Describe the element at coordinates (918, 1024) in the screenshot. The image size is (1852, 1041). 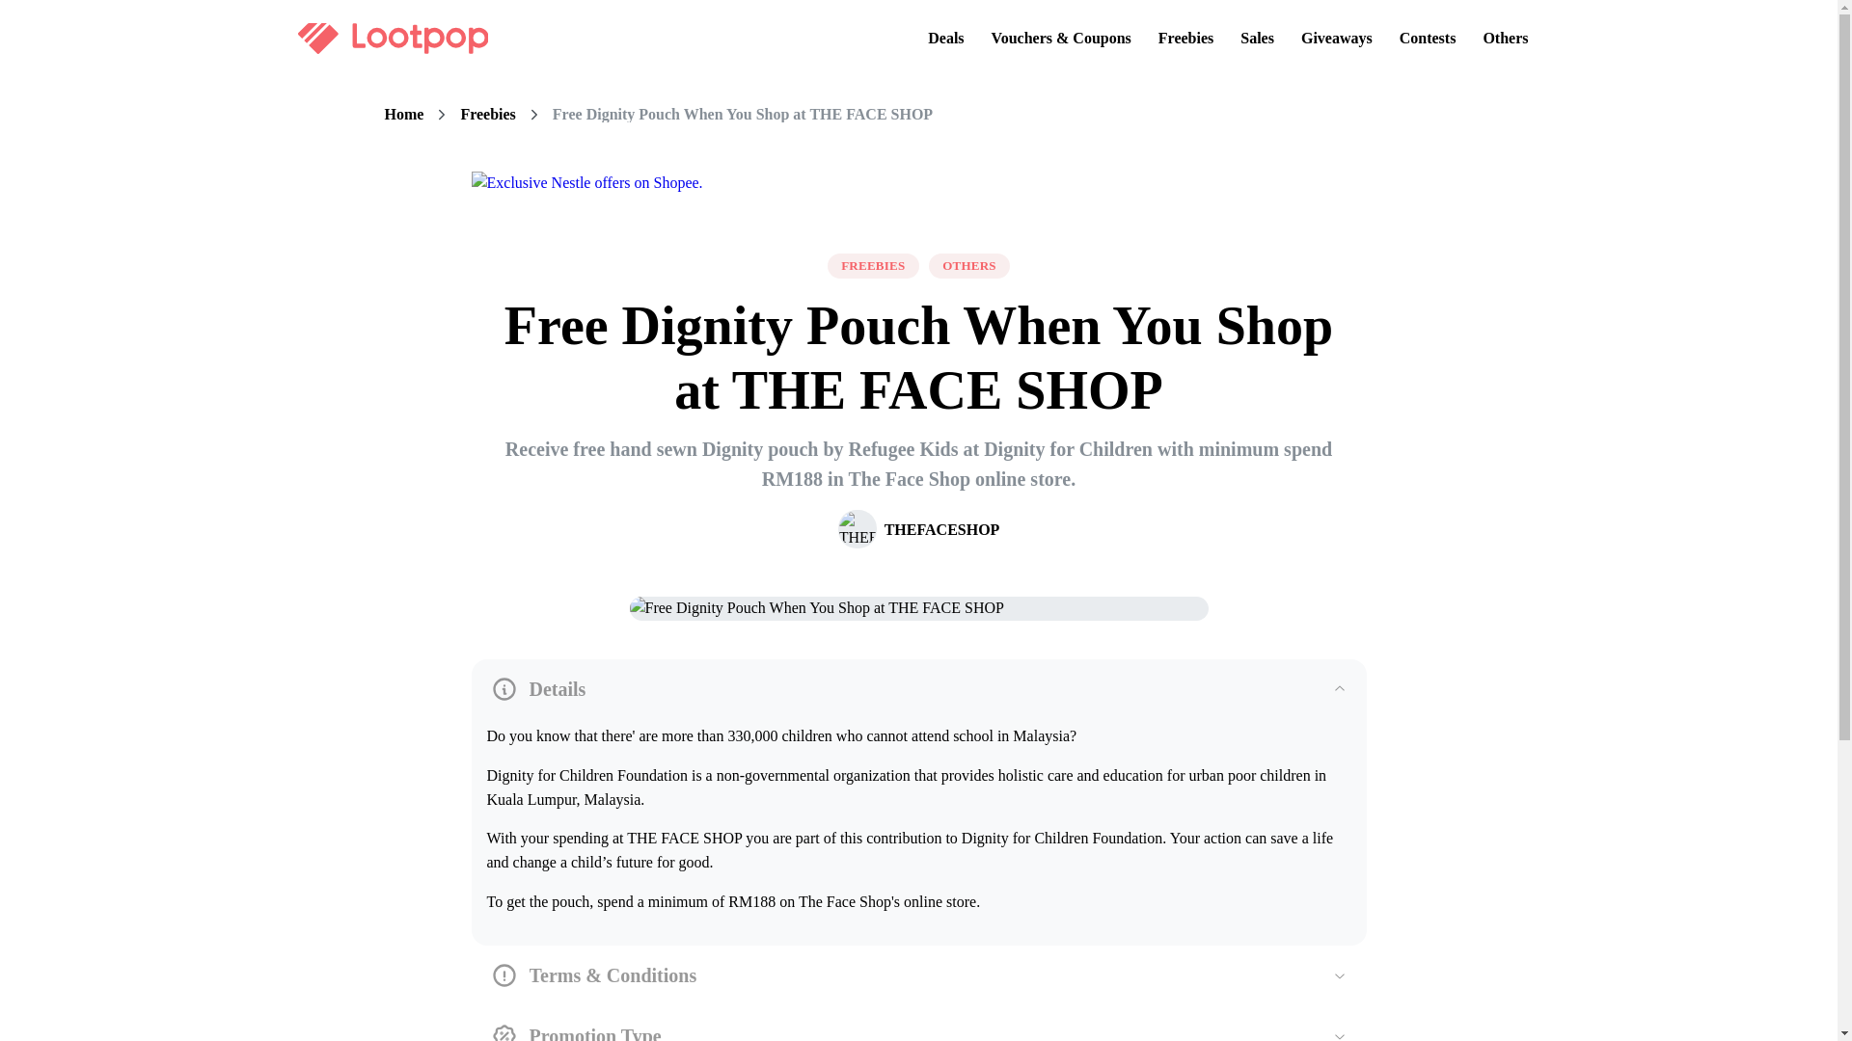
I see `Promotion Type` at that location.